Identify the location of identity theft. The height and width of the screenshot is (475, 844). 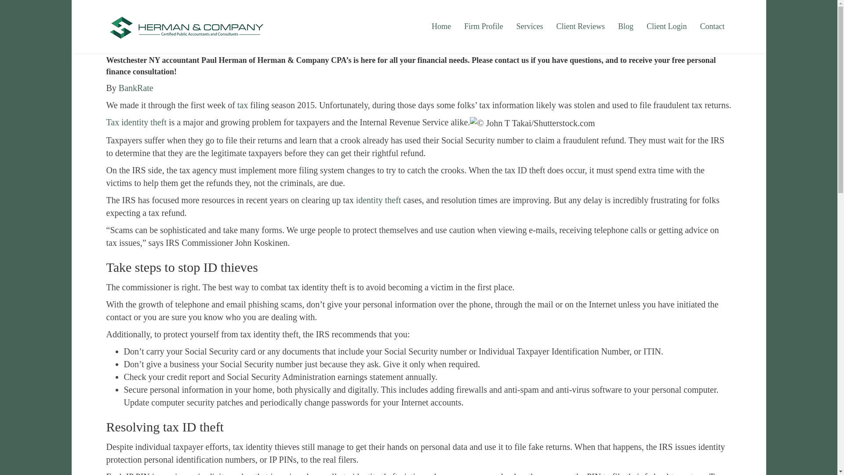
(379, 200).